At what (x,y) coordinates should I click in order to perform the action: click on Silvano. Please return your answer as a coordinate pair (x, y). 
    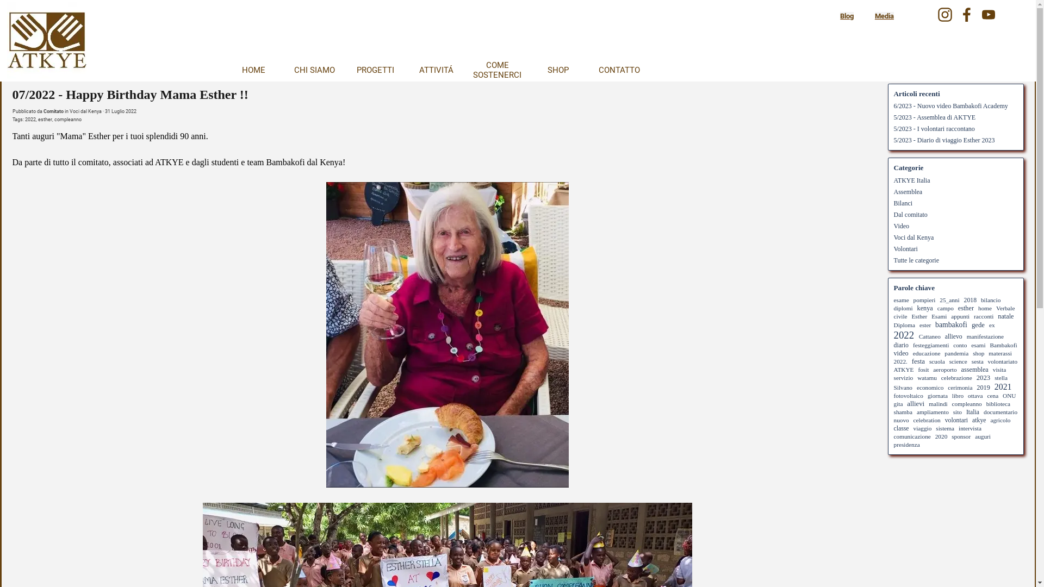
    Looking at the image, I should click on (903, 388).